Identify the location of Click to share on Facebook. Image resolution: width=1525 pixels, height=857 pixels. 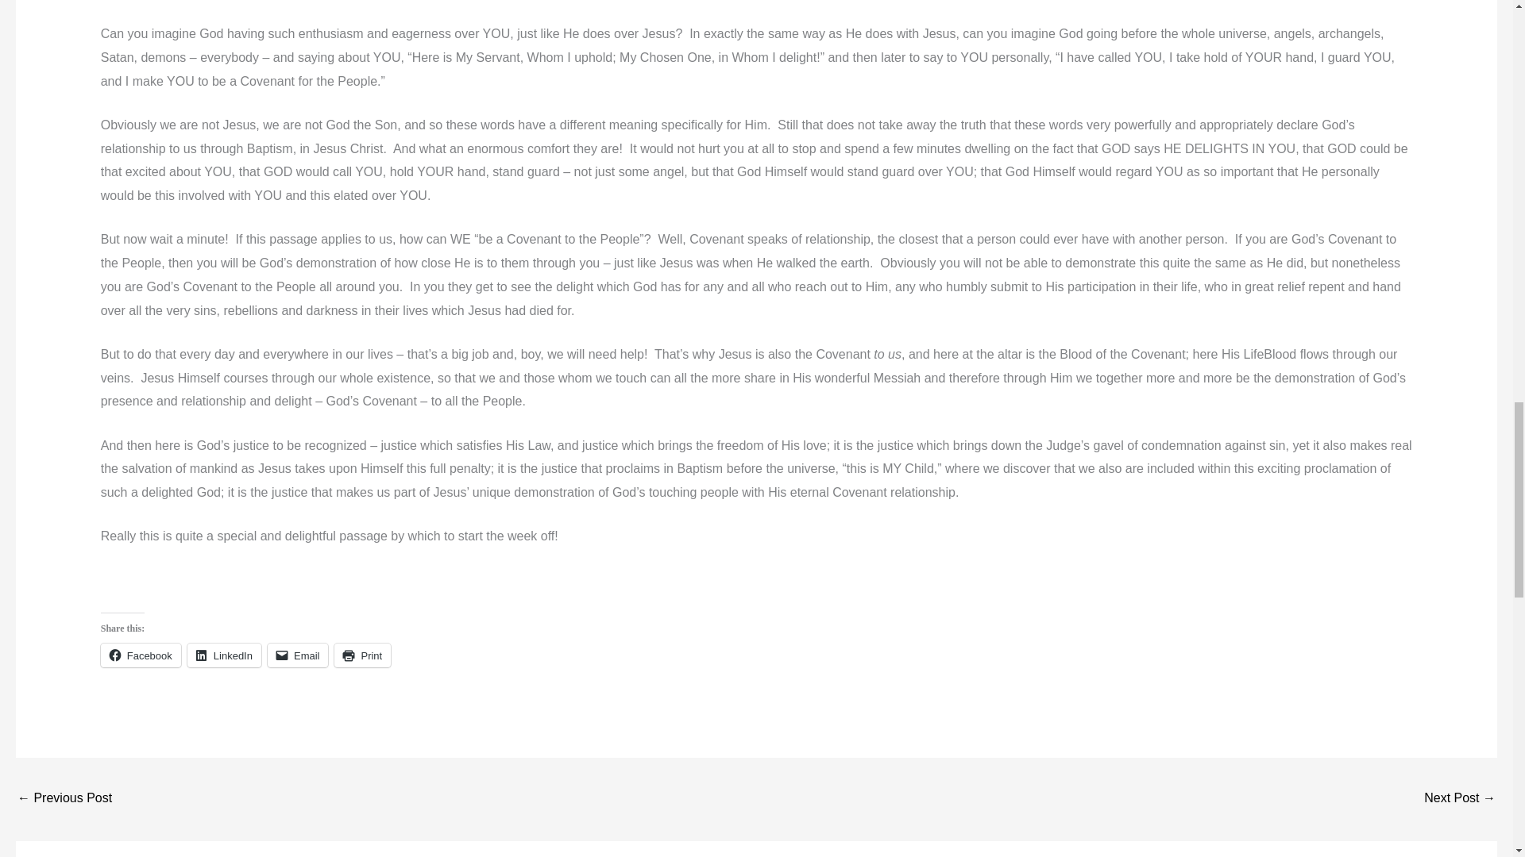
(141, 655).